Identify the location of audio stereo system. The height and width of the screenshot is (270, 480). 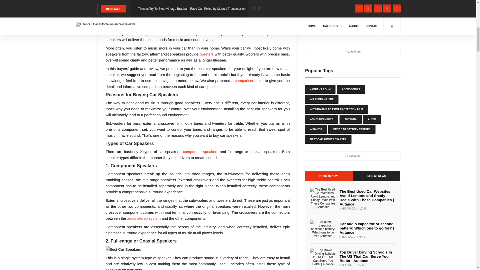
(143, 218).